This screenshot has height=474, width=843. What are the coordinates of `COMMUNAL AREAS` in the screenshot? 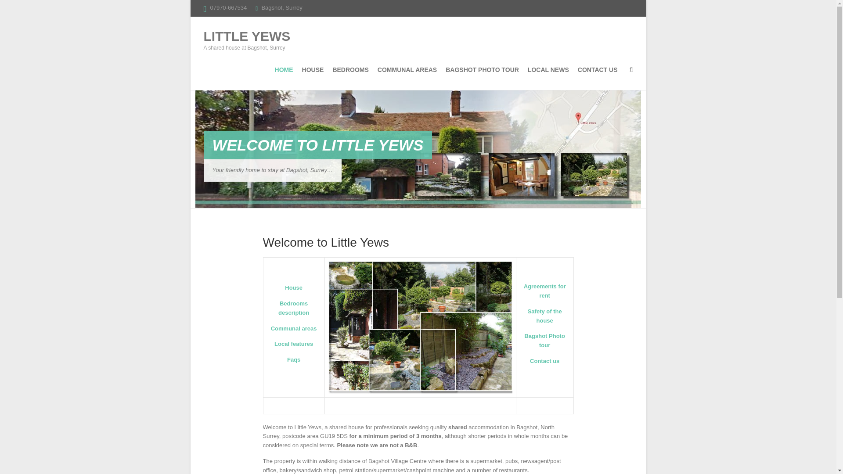 It's located at (407, 70).